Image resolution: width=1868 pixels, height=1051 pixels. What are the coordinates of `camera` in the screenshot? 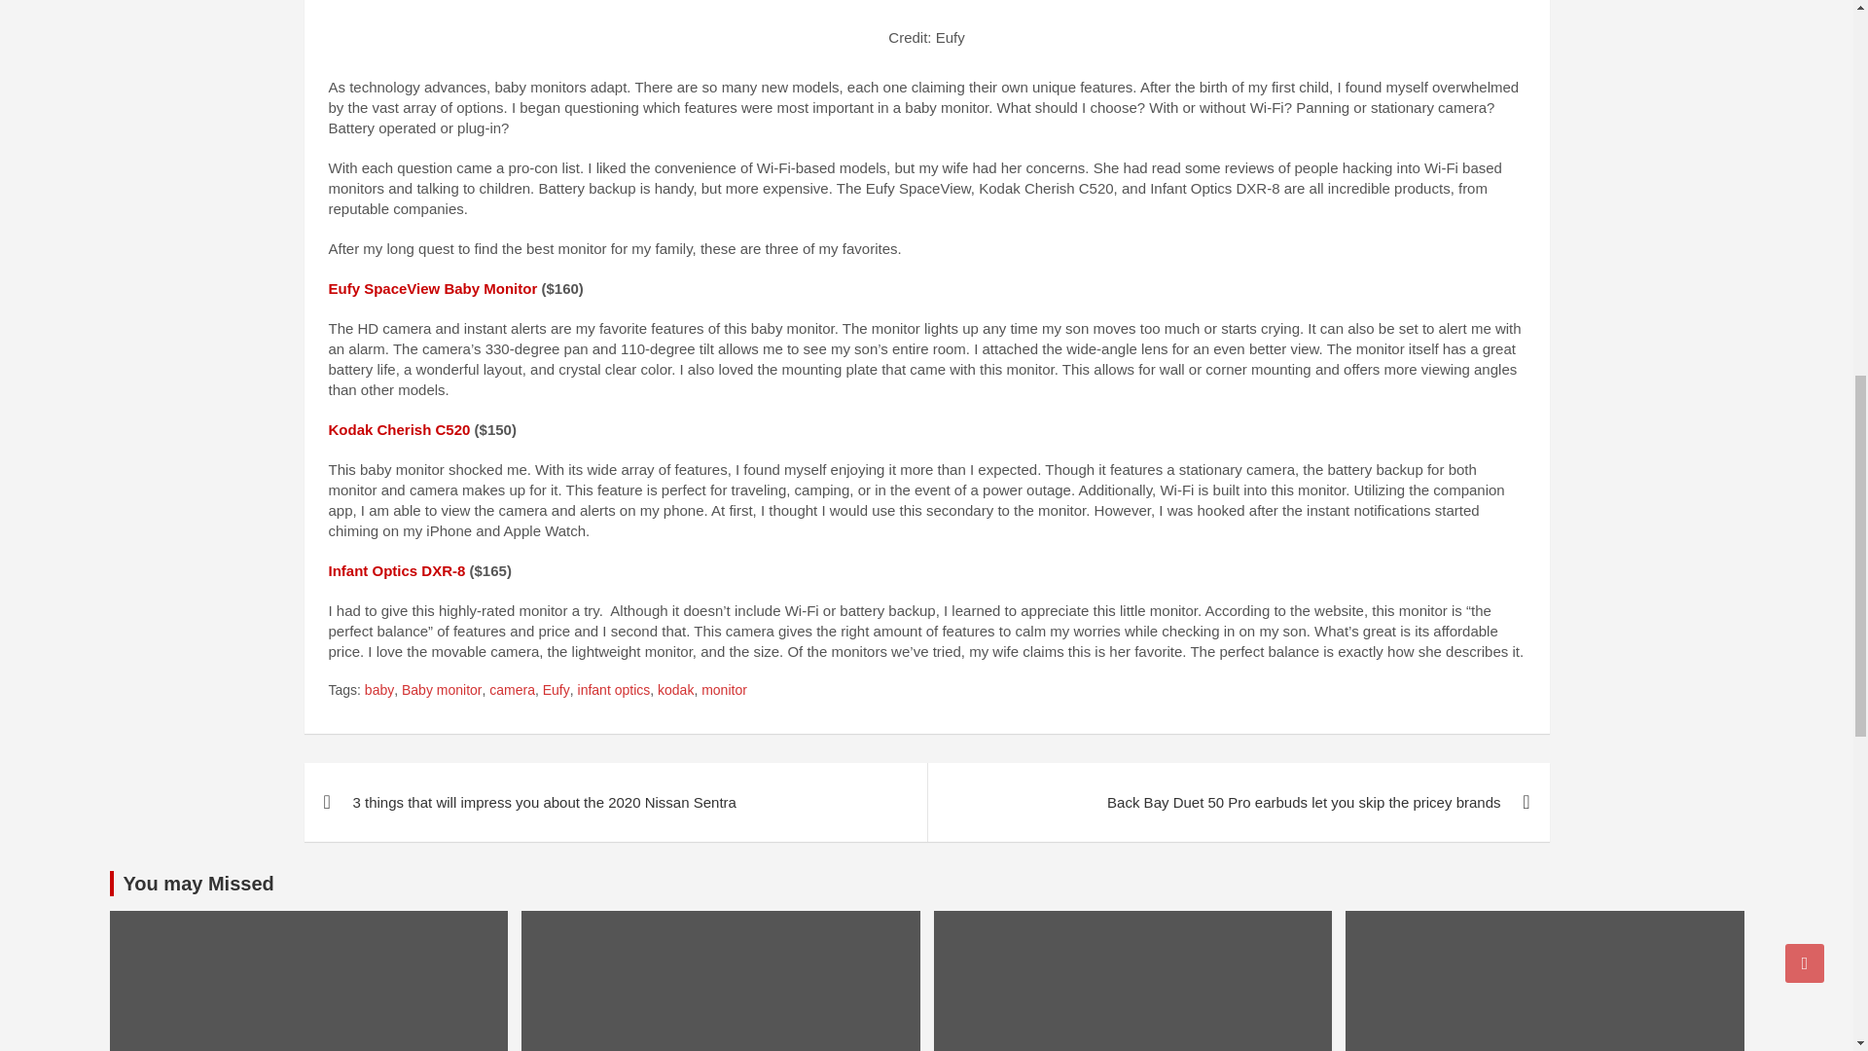 It's located at (512, 691).